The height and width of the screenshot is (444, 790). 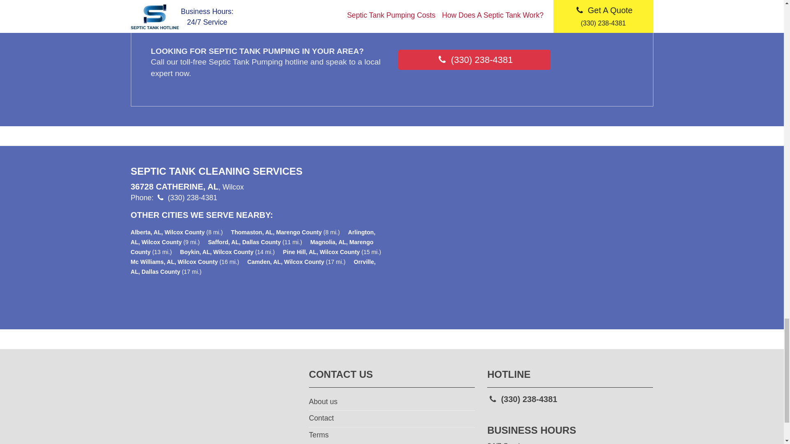 I want to click on Camden, AL, Wilcox County, so click(x=286, y=261).